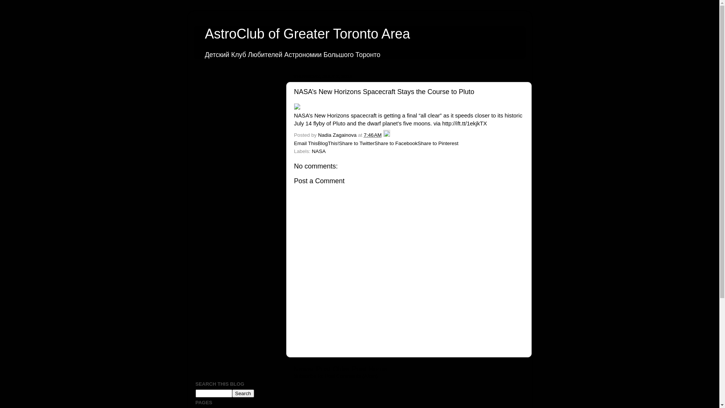  What do you see at coordinates (349, 369) in the screenshot?
I see `Older Post` at bounding box center [349, 369].